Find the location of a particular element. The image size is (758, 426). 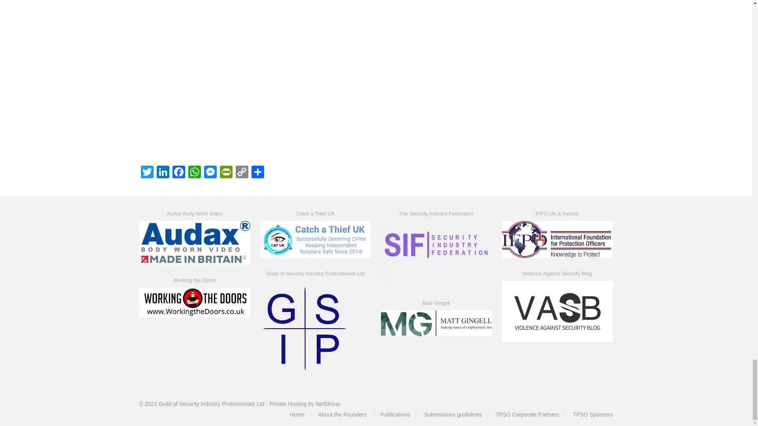

WhatsApp is located at coordinates (194, 173).